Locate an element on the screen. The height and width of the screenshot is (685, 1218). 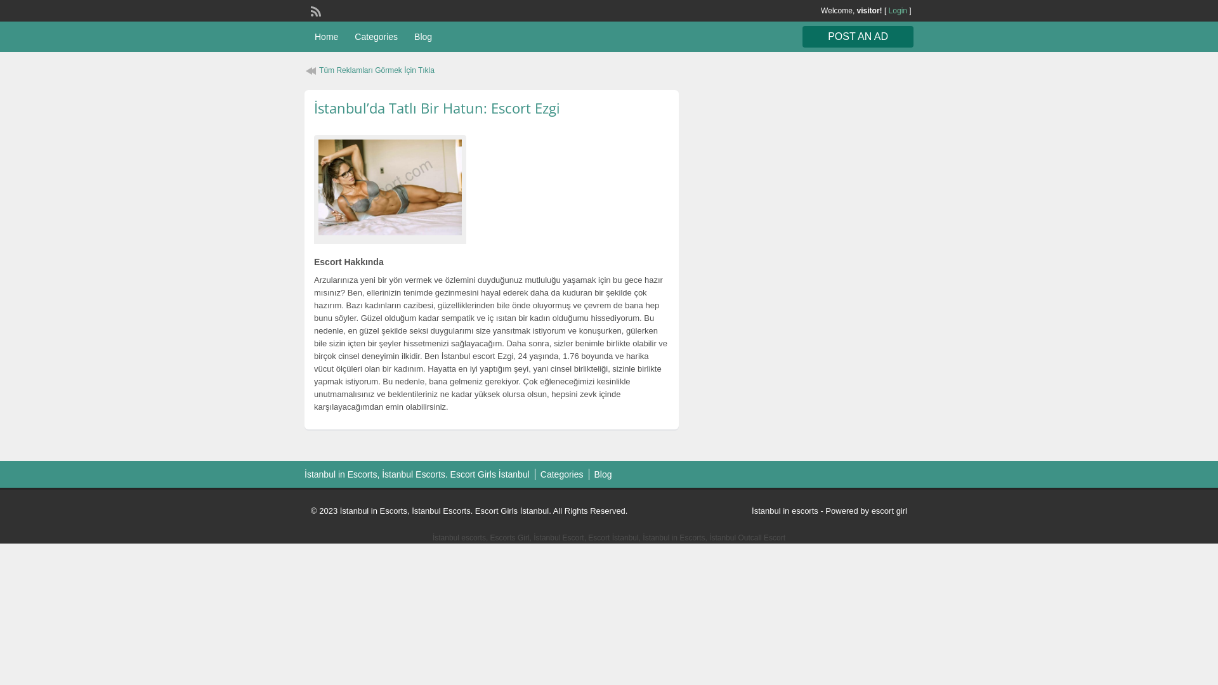
Blog is located at coordinates (423, 37).